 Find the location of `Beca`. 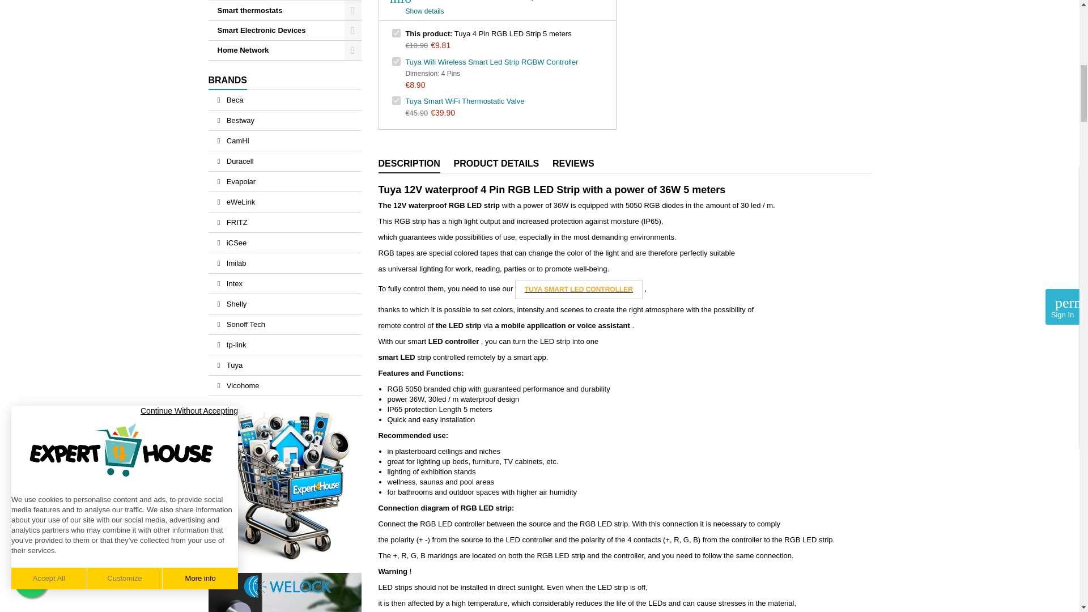

Beca is located at coordinates (284, 100).